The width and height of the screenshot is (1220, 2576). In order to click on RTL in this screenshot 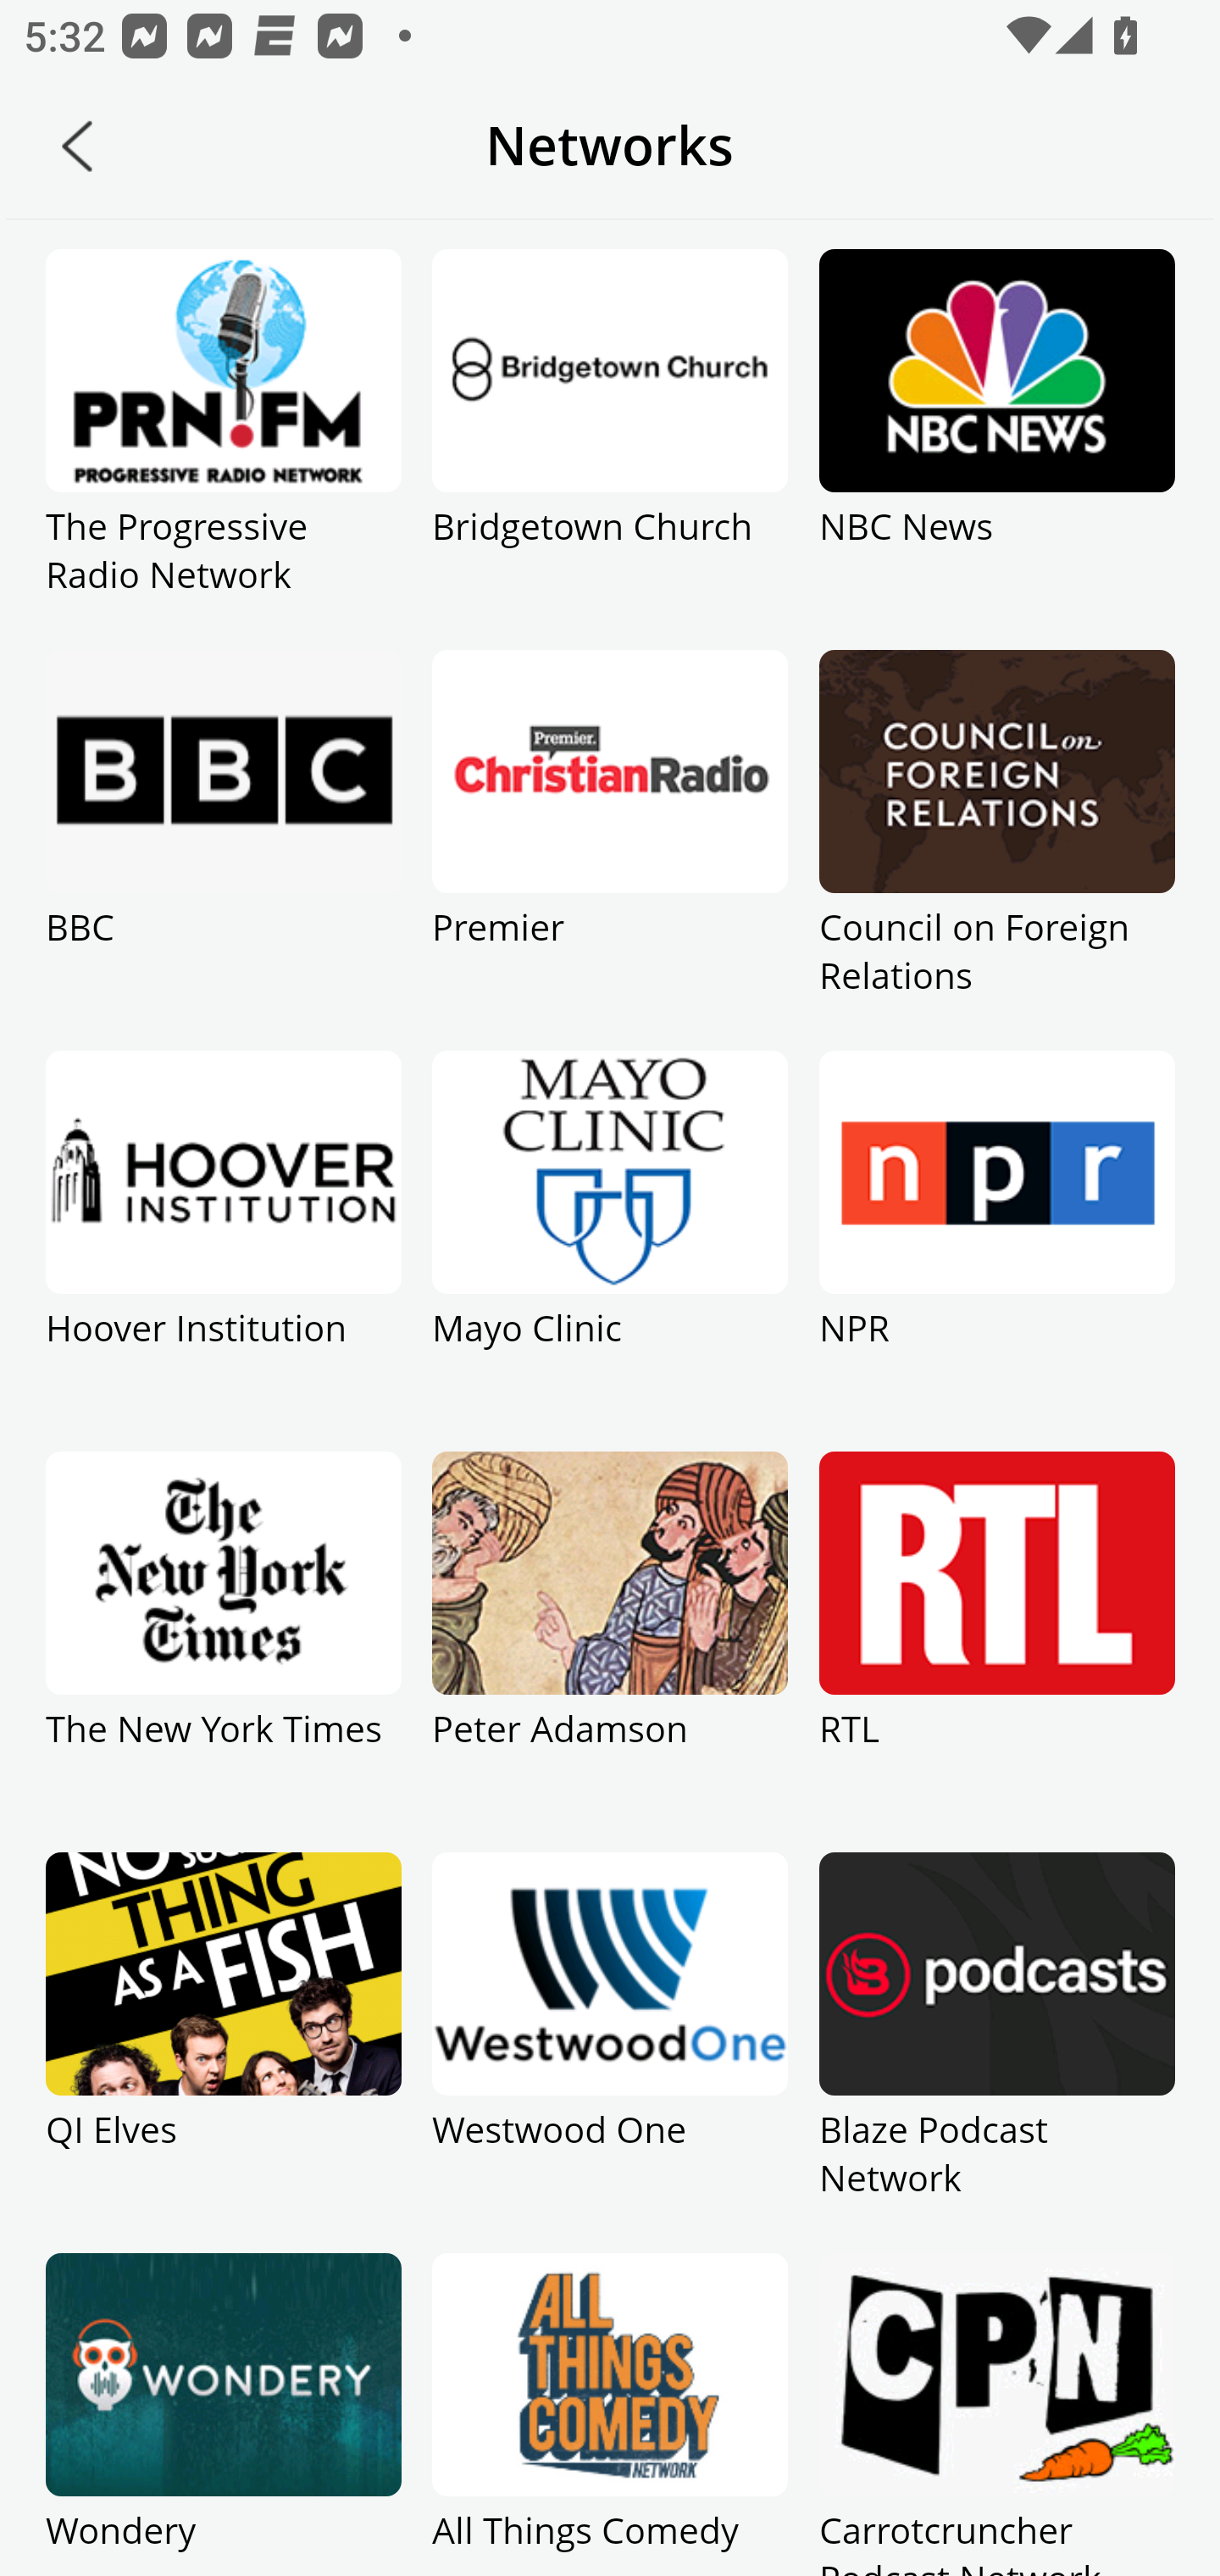, I will do `click(996, 1651)`.